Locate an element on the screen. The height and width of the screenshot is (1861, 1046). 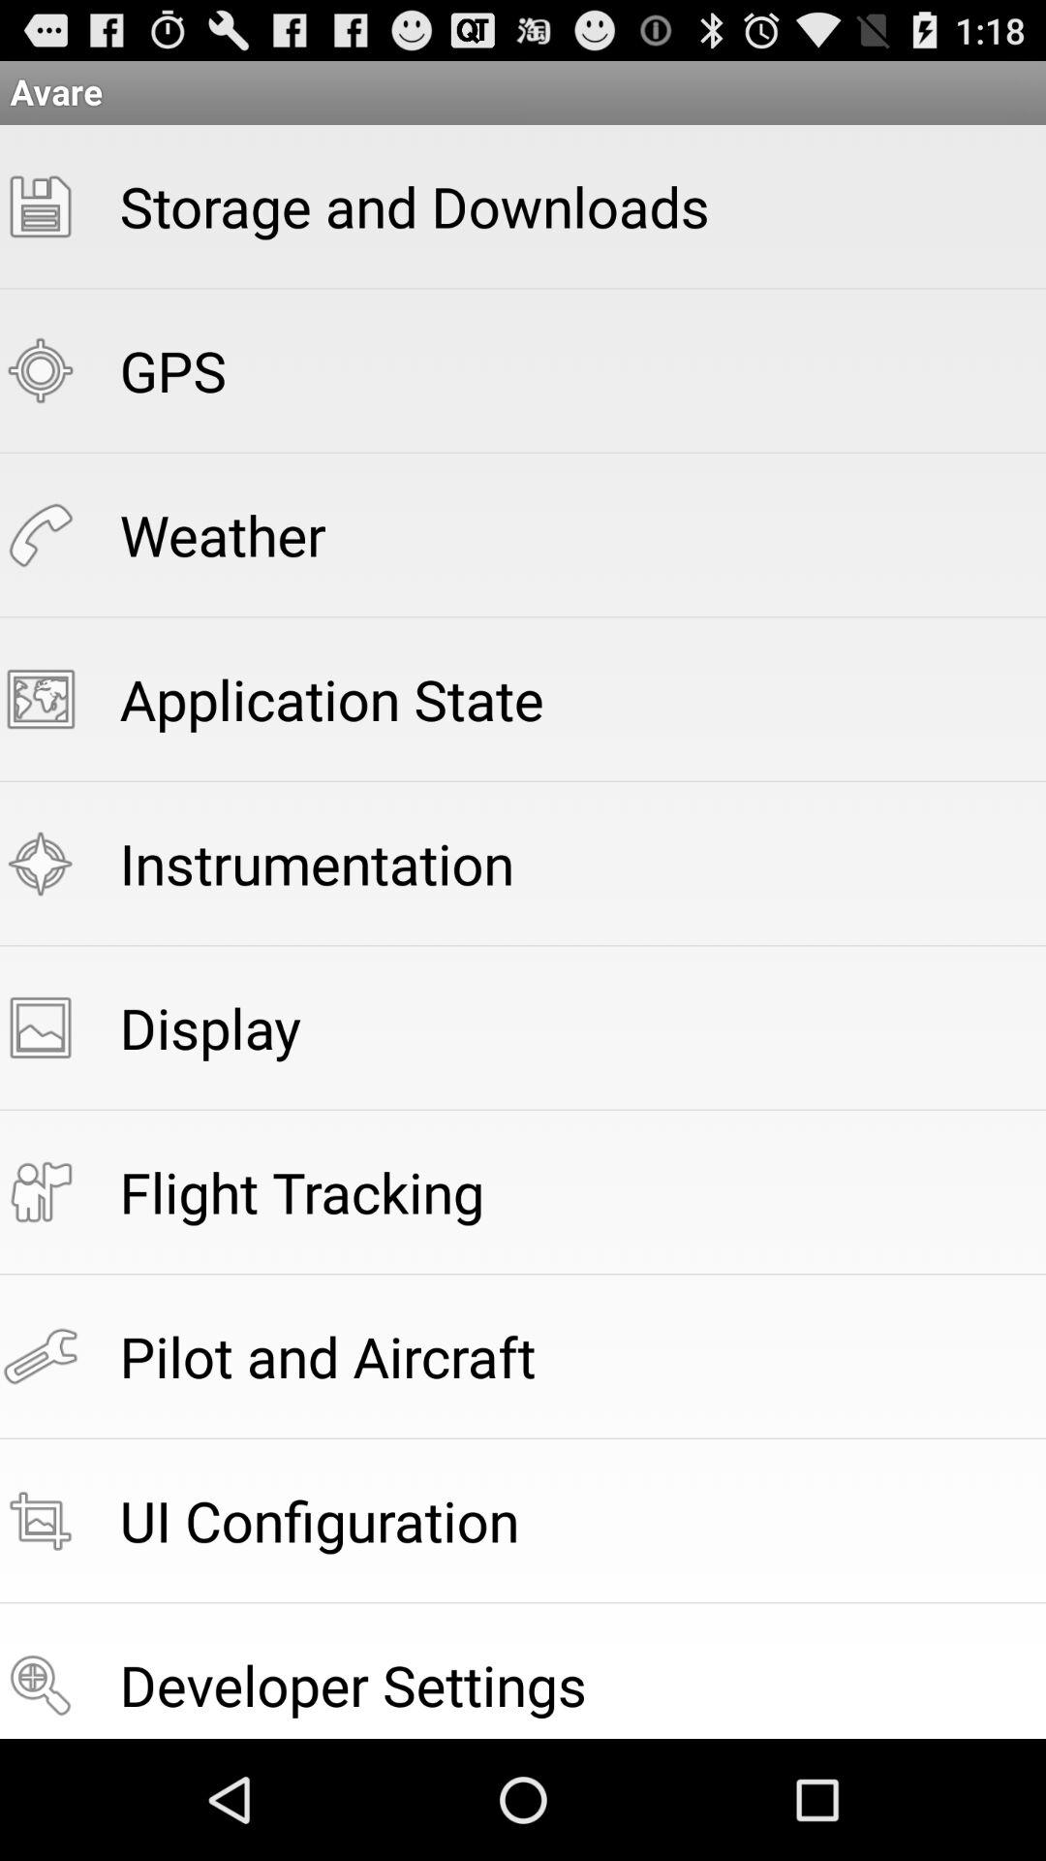
swipe until developer settings is located at coordinates (353, 1685).